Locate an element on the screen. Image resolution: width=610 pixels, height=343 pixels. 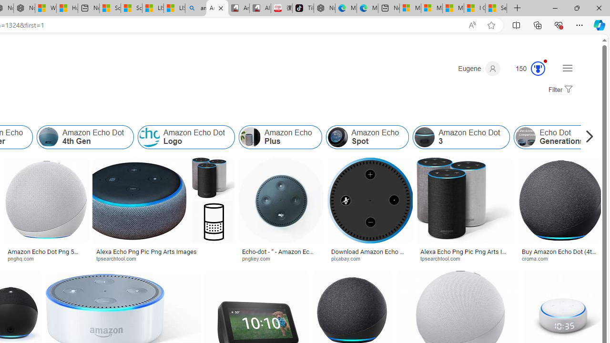
Filter is located at coordinates (559, 90).